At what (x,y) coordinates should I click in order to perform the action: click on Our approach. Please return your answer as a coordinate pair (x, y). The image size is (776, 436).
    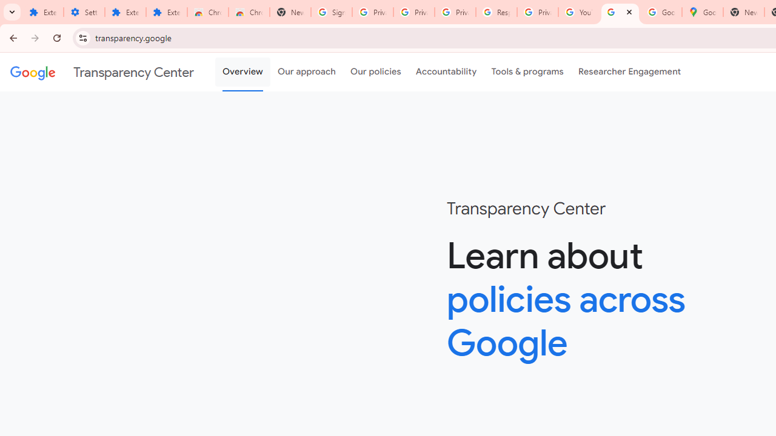
    Looking at the image, I should click on (307, 72).